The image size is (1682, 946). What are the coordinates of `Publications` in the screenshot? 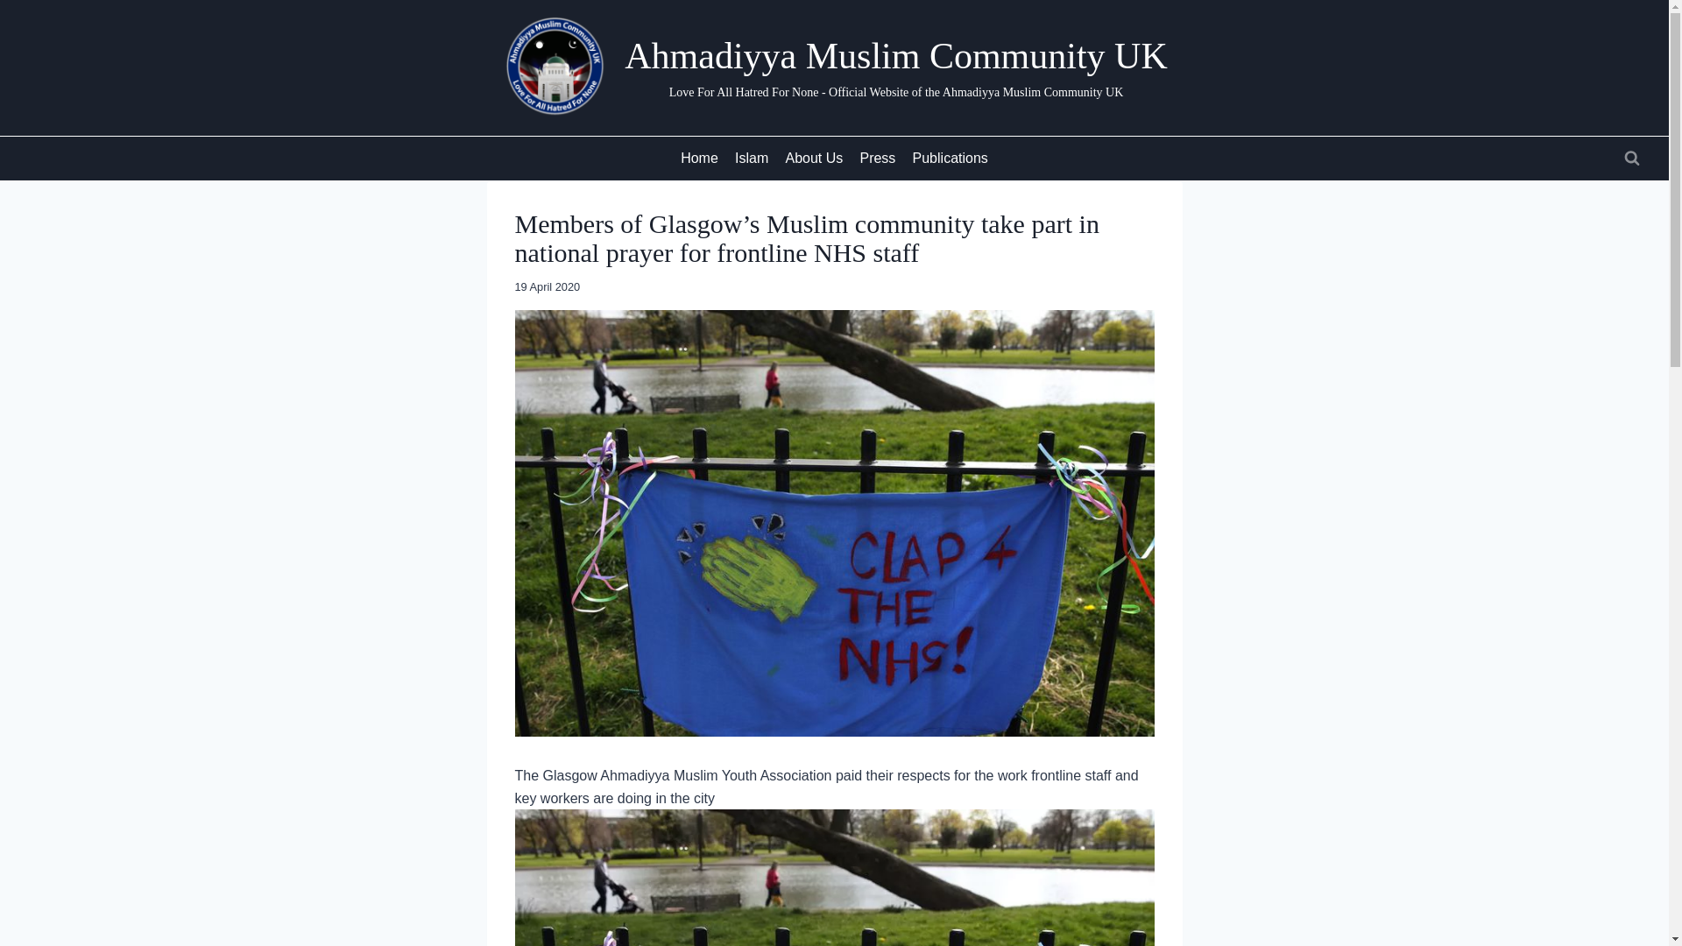 It's located at (950, 159).